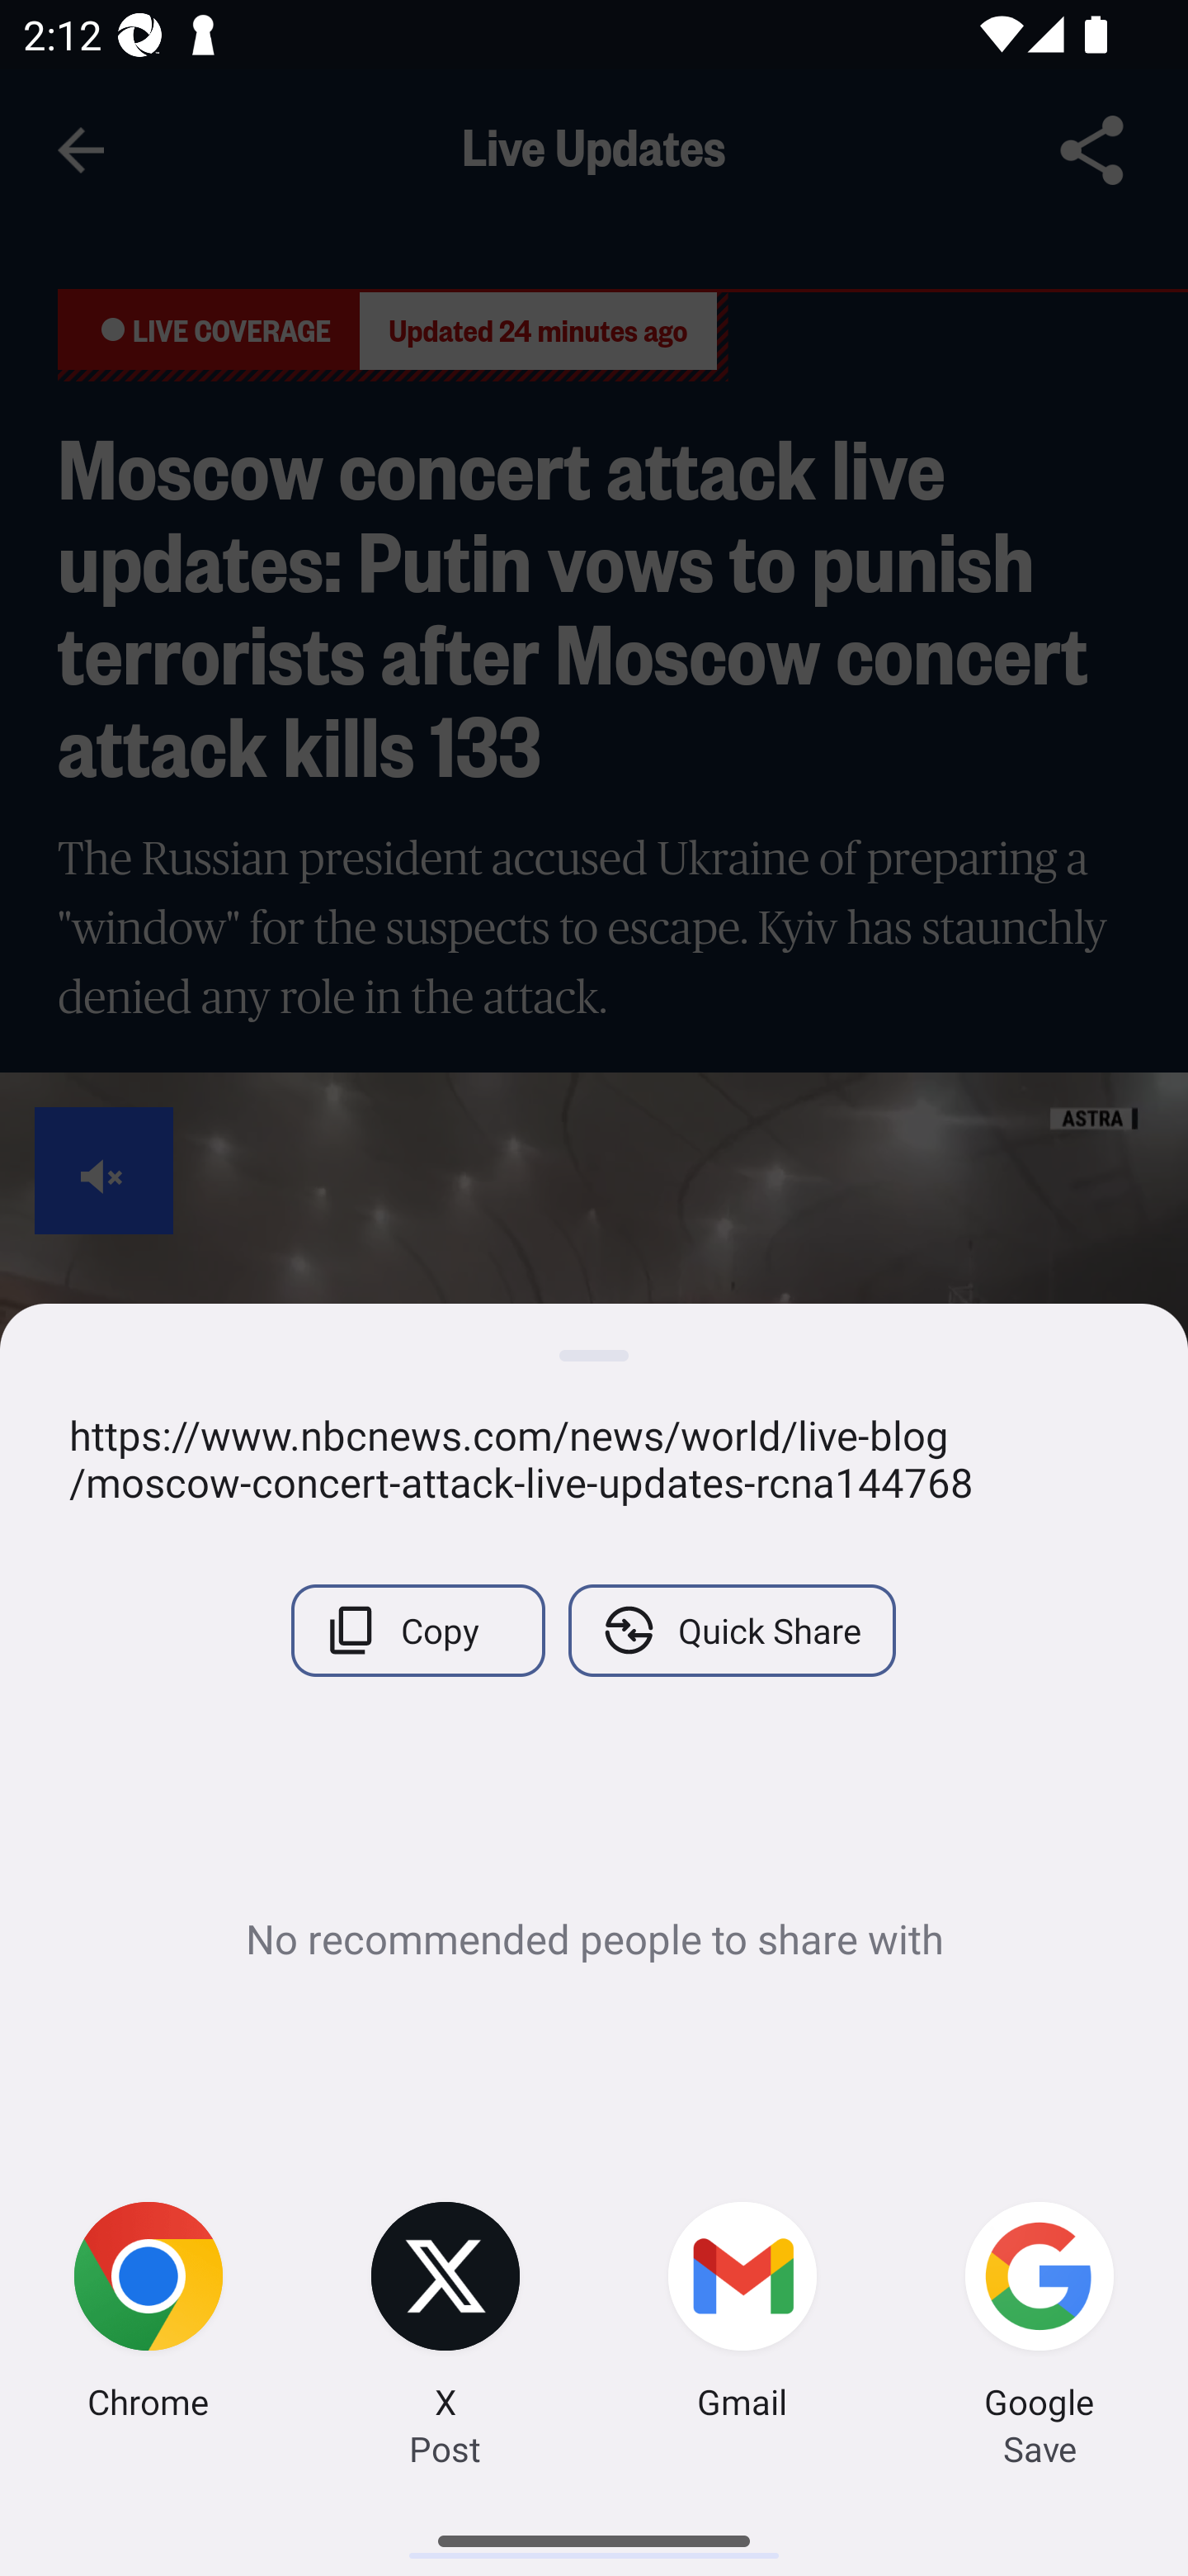  Describe the element at coordinates (731, 1630) in the screenshot. I see `Quick Share` at that location.